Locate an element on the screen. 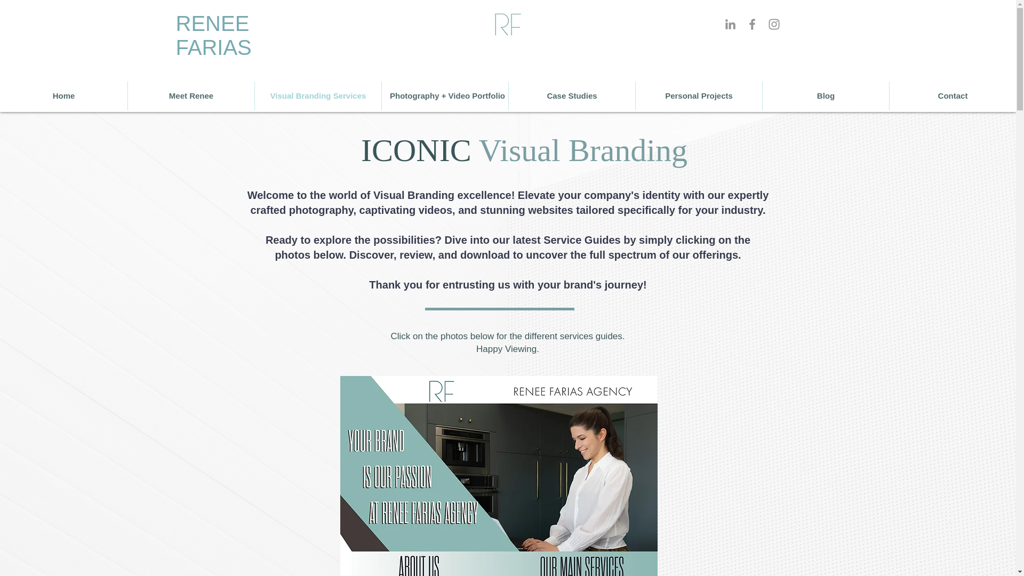  Meet Renee is located at coordinates (191, 96).